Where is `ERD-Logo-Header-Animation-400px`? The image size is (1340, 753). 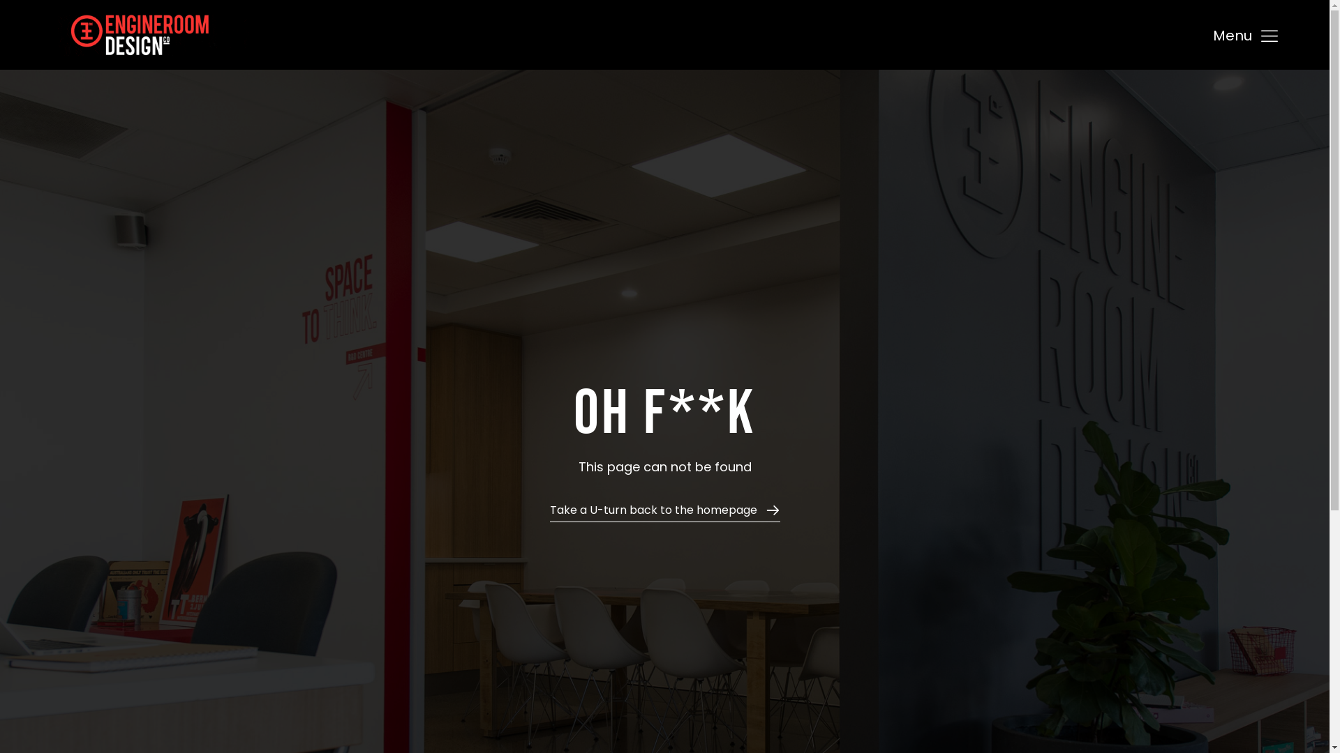 ERD-Logo-Header-Animation-400px is located at coordinates (150, 35).